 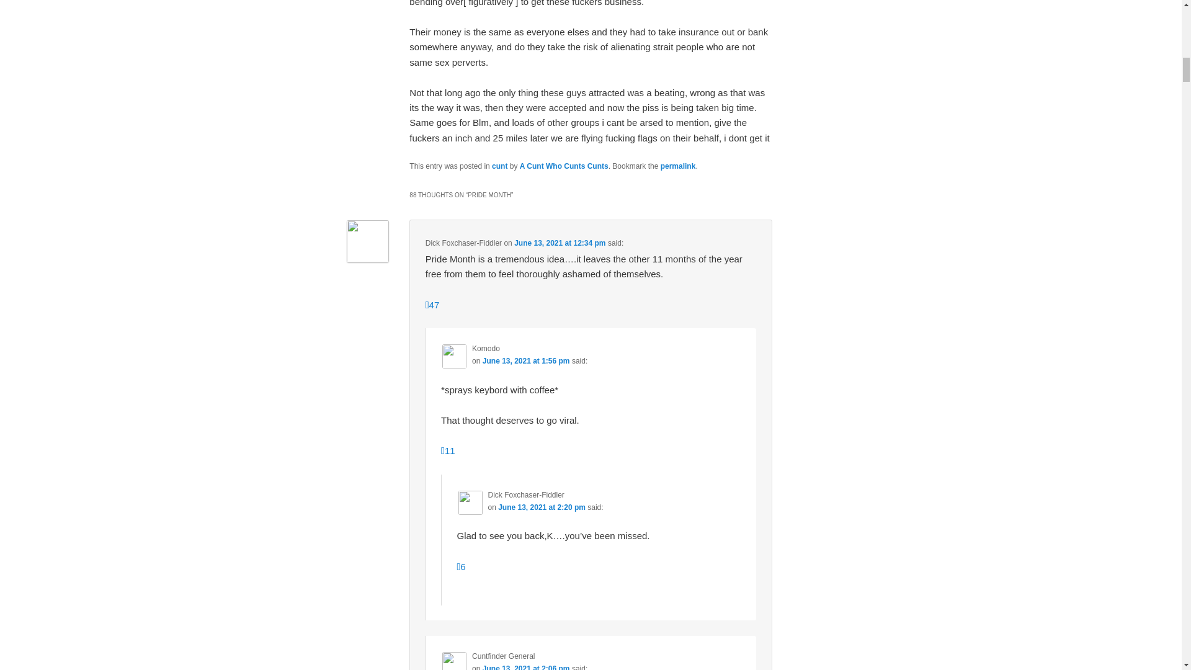 What do you see at coordinates (499, 166) in the screenshot?
I see `cunt` at bounding box center [499, 166].